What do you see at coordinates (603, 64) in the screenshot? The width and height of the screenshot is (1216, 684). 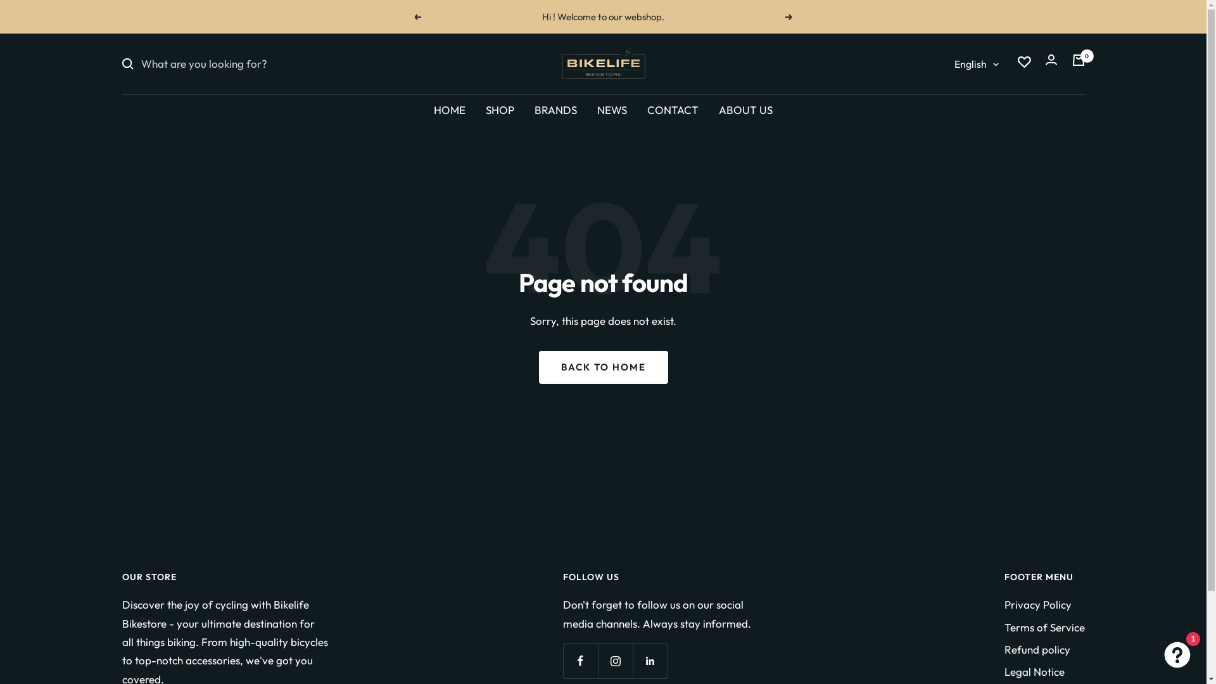 I see `Bikelife Bikestore` at bounding box center [603, 64].